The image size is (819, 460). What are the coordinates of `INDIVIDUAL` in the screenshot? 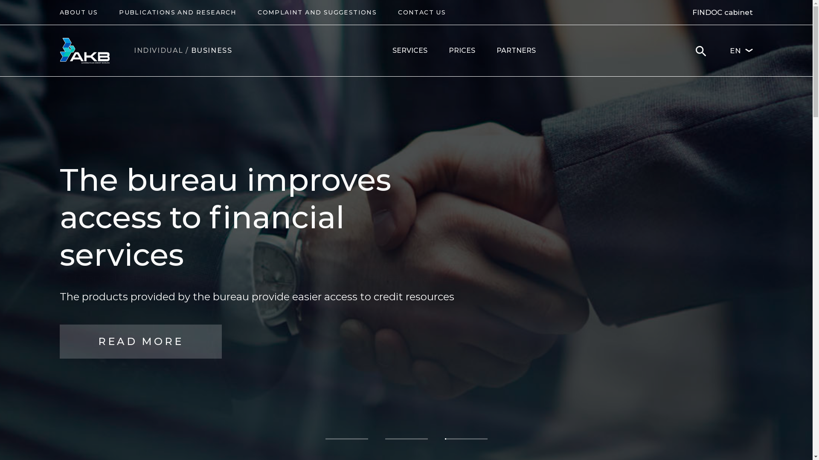 It's located at (159, 51).